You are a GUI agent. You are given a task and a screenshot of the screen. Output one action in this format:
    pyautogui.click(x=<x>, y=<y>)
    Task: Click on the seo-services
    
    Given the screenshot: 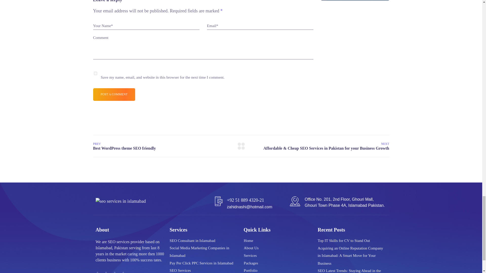 What is the action you would take?
    pyautogui.click(x=121, y=201)
    